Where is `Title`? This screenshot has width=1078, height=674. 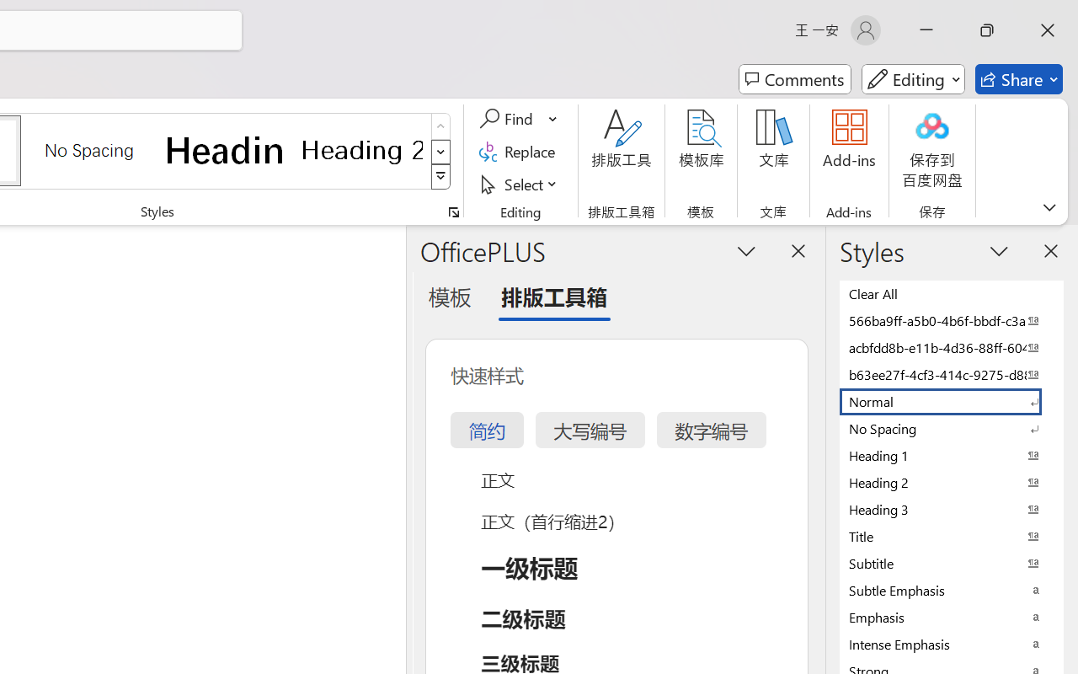
Title is located at coordinates (952, 536).